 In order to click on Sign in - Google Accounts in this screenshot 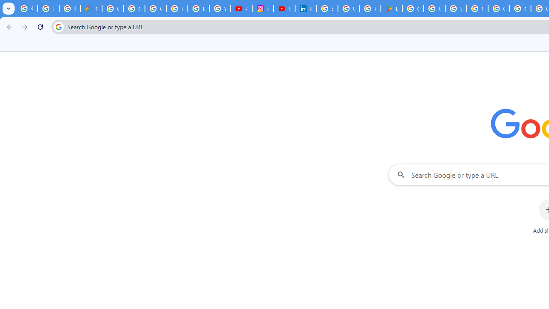, I will do `click(455, 9)`.